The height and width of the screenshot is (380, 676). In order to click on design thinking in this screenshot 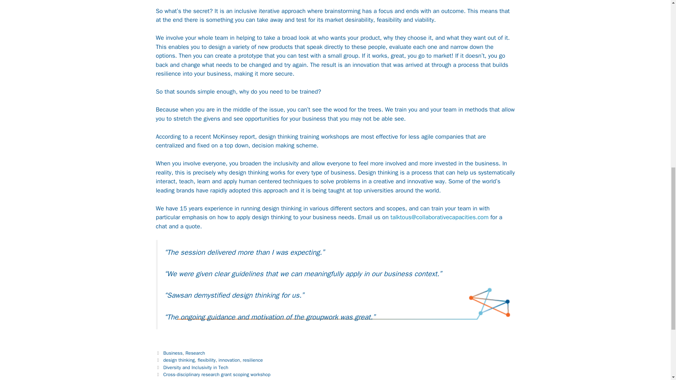, I will do `click(179, 360)`.